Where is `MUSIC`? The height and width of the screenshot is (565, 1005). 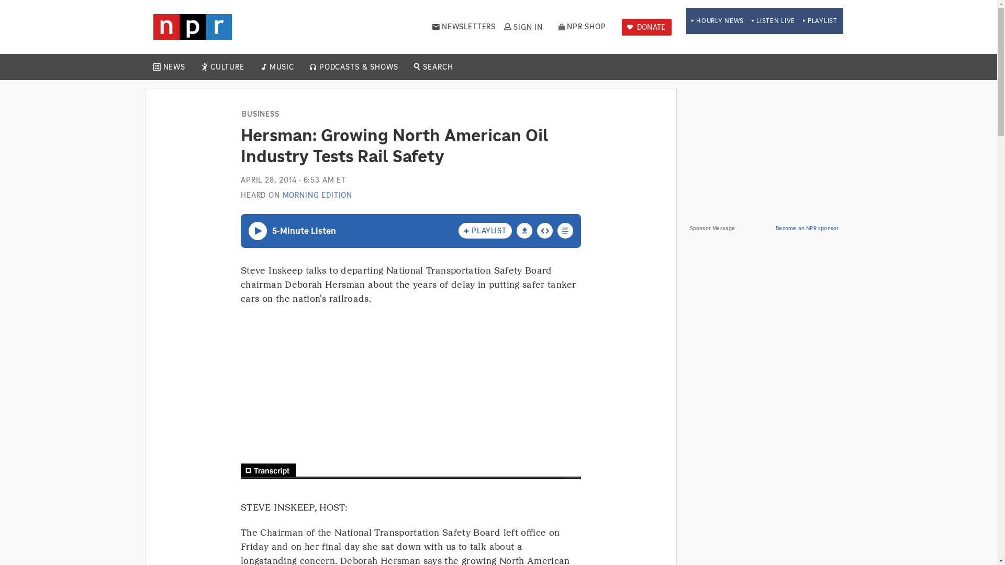
MUSIC is located at coordinates (281, 67).